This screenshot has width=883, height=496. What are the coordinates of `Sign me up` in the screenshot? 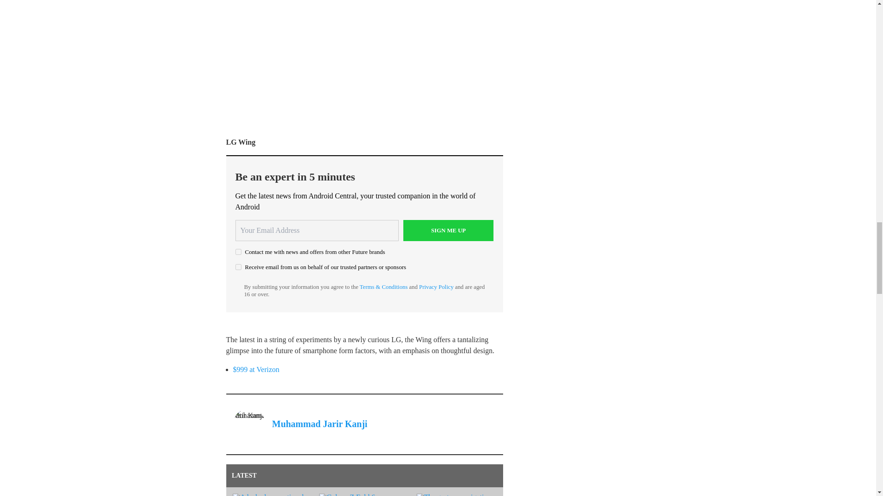 It's located at (448, 231).